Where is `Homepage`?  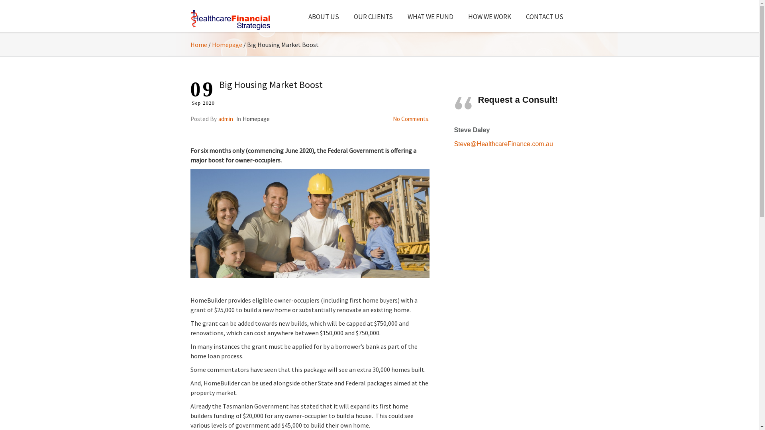
Homepage is located at coordinates (256, 119).